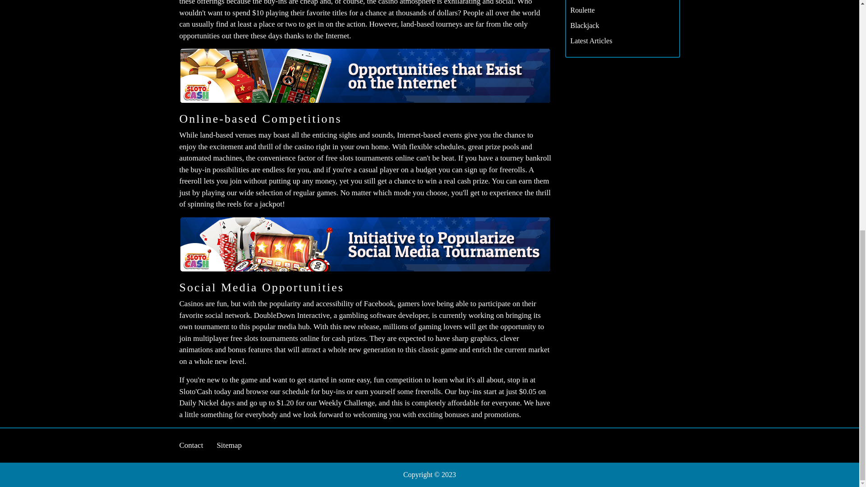  What do you see at coordinates (585, 25) in the screenshot?
I see `Blackjack` at bounding box center [585, 25].